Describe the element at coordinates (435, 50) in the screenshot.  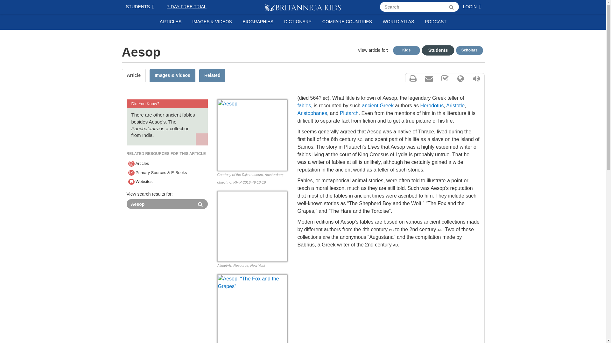
I see `Grades 6-8` at that location.